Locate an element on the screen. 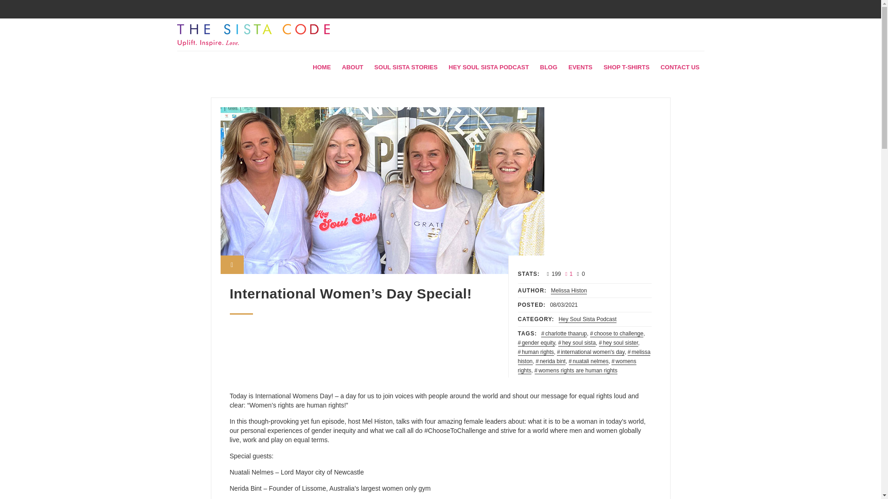 The width and height of the screenshot is (888, 499). 1 is located at coordinates (567, 274).